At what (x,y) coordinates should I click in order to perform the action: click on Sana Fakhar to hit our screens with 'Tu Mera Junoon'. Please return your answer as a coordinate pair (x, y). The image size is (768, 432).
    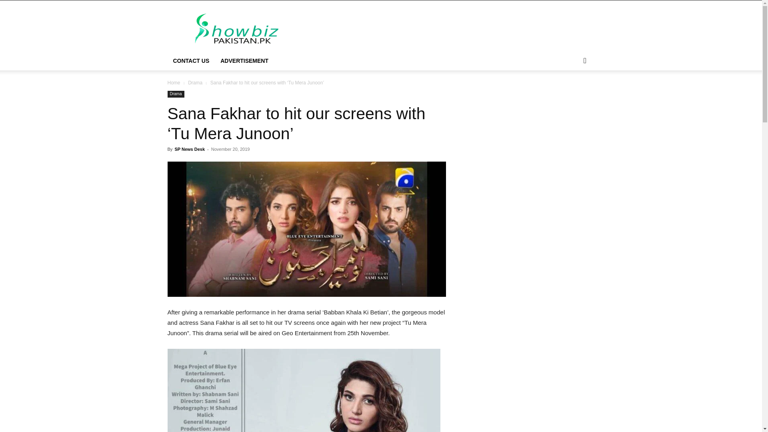
    Looking at the image, I should click on (304, 390).